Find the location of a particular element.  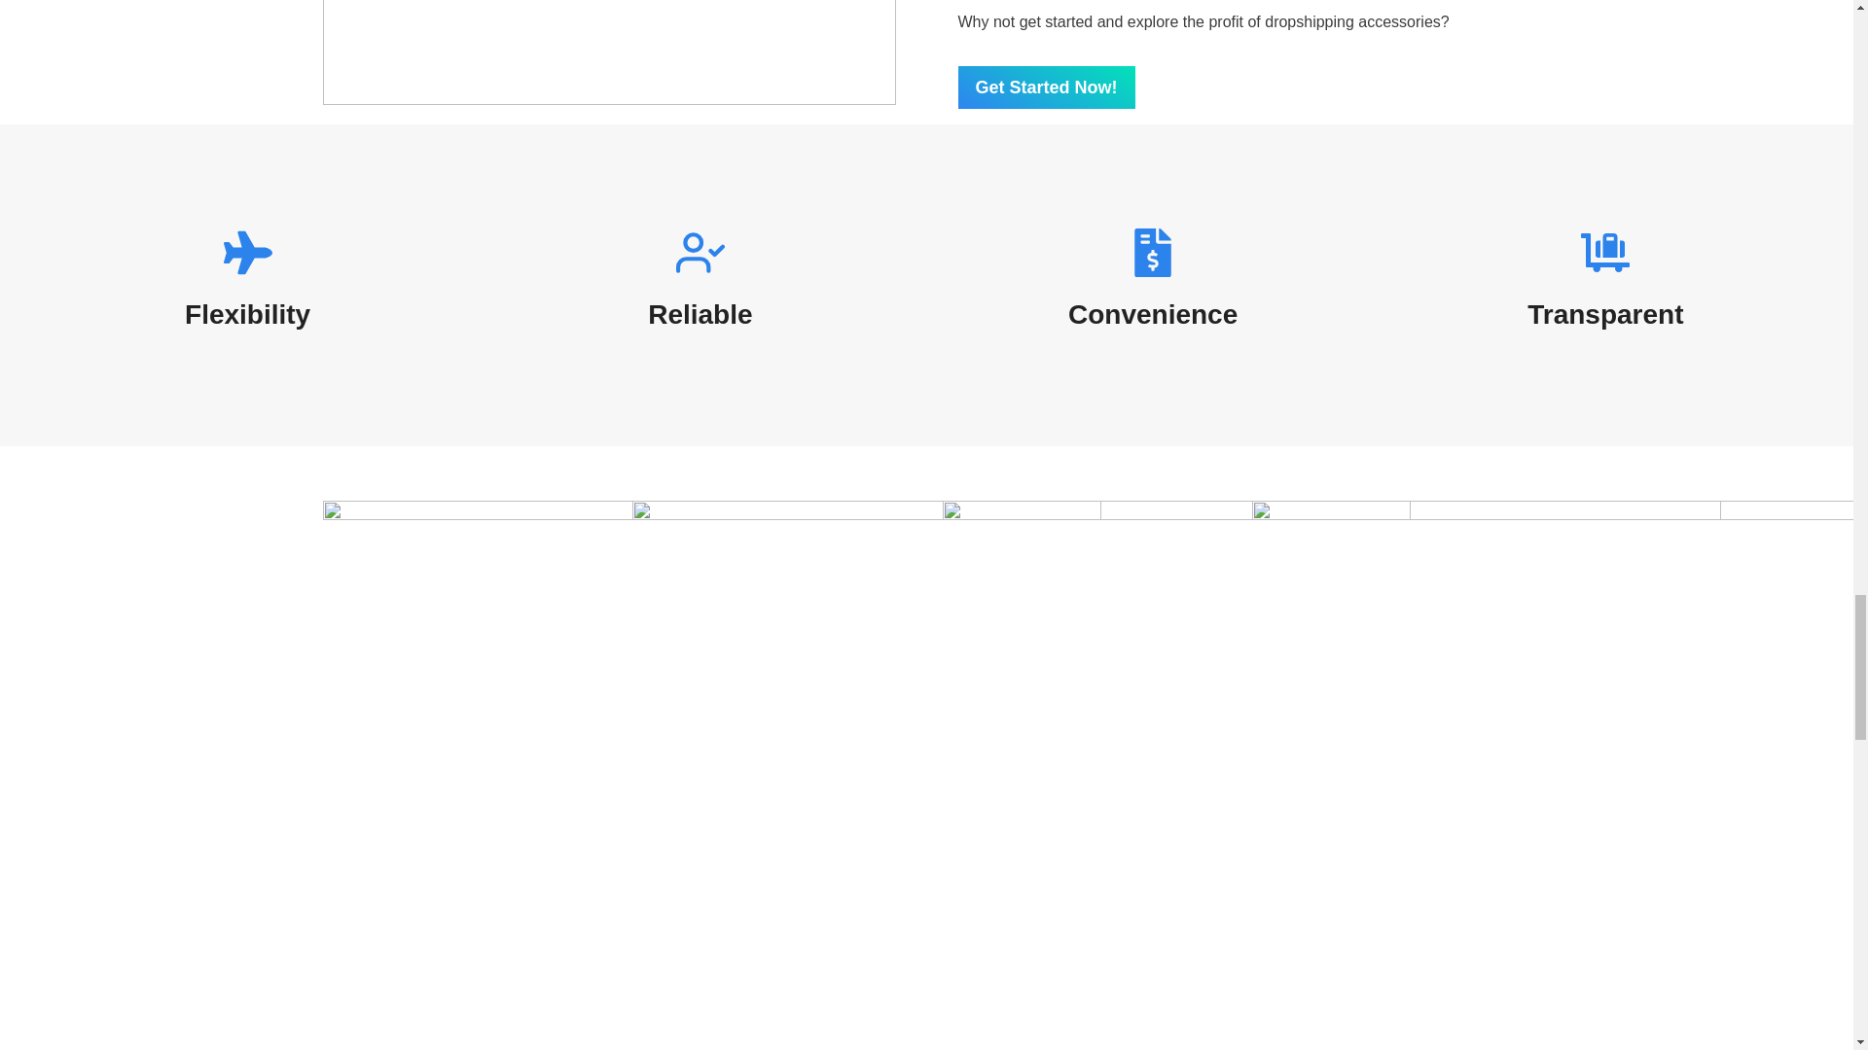

Get Started Now! is located at coordinates (1045, 87).